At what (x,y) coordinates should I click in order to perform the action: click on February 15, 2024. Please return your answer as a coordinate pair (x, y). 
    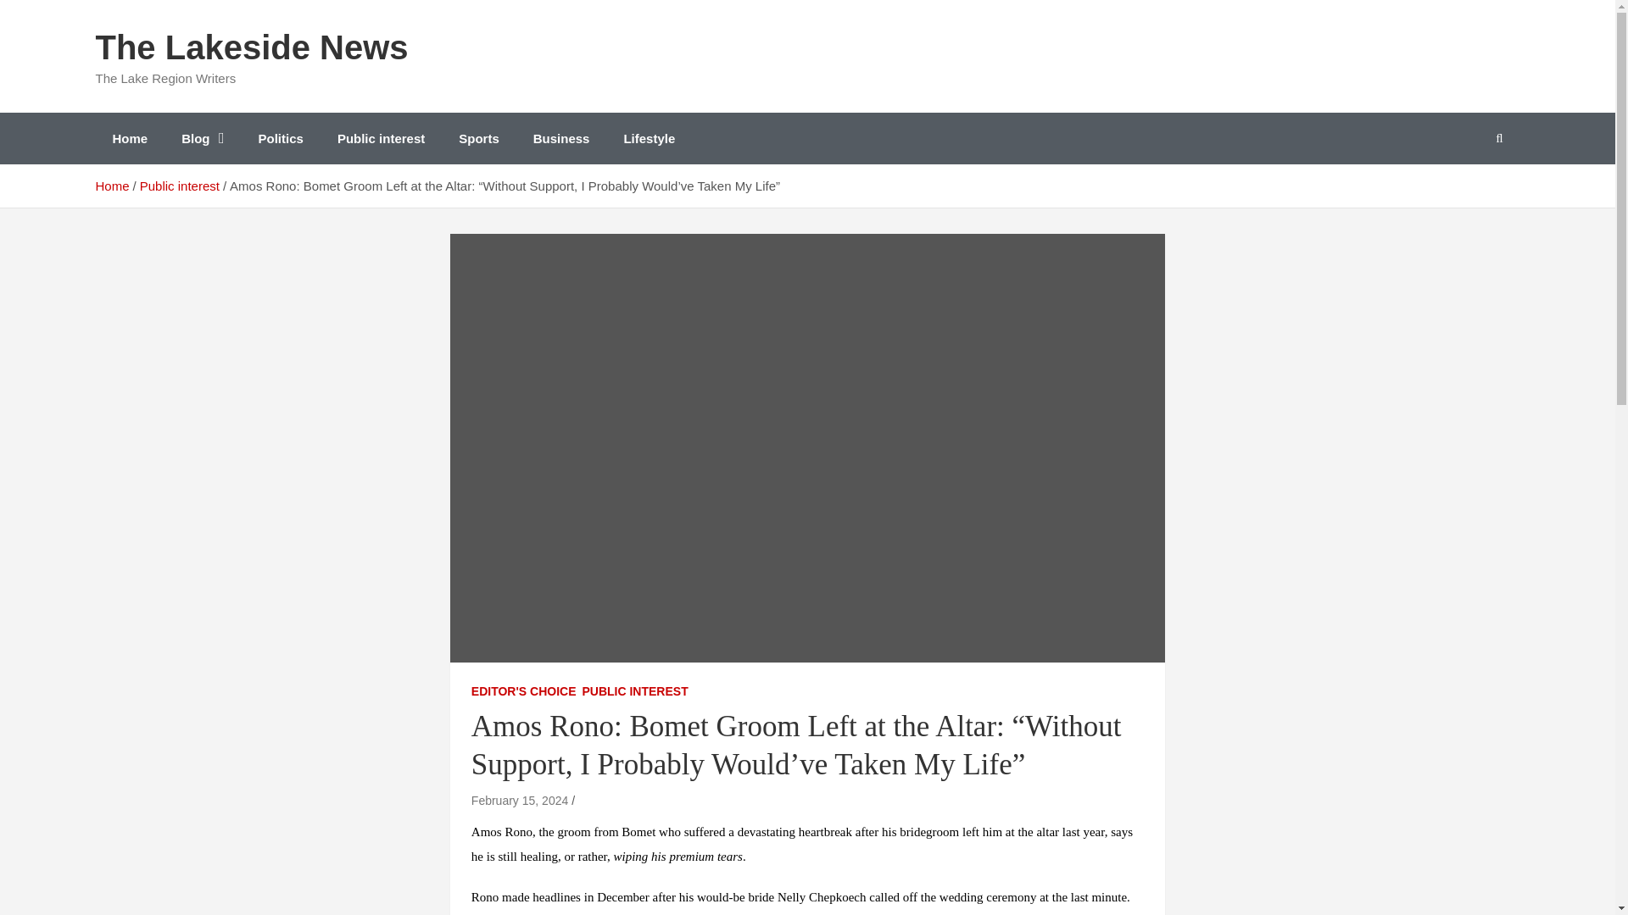
    Looking at the image, I should click on (520, 800).